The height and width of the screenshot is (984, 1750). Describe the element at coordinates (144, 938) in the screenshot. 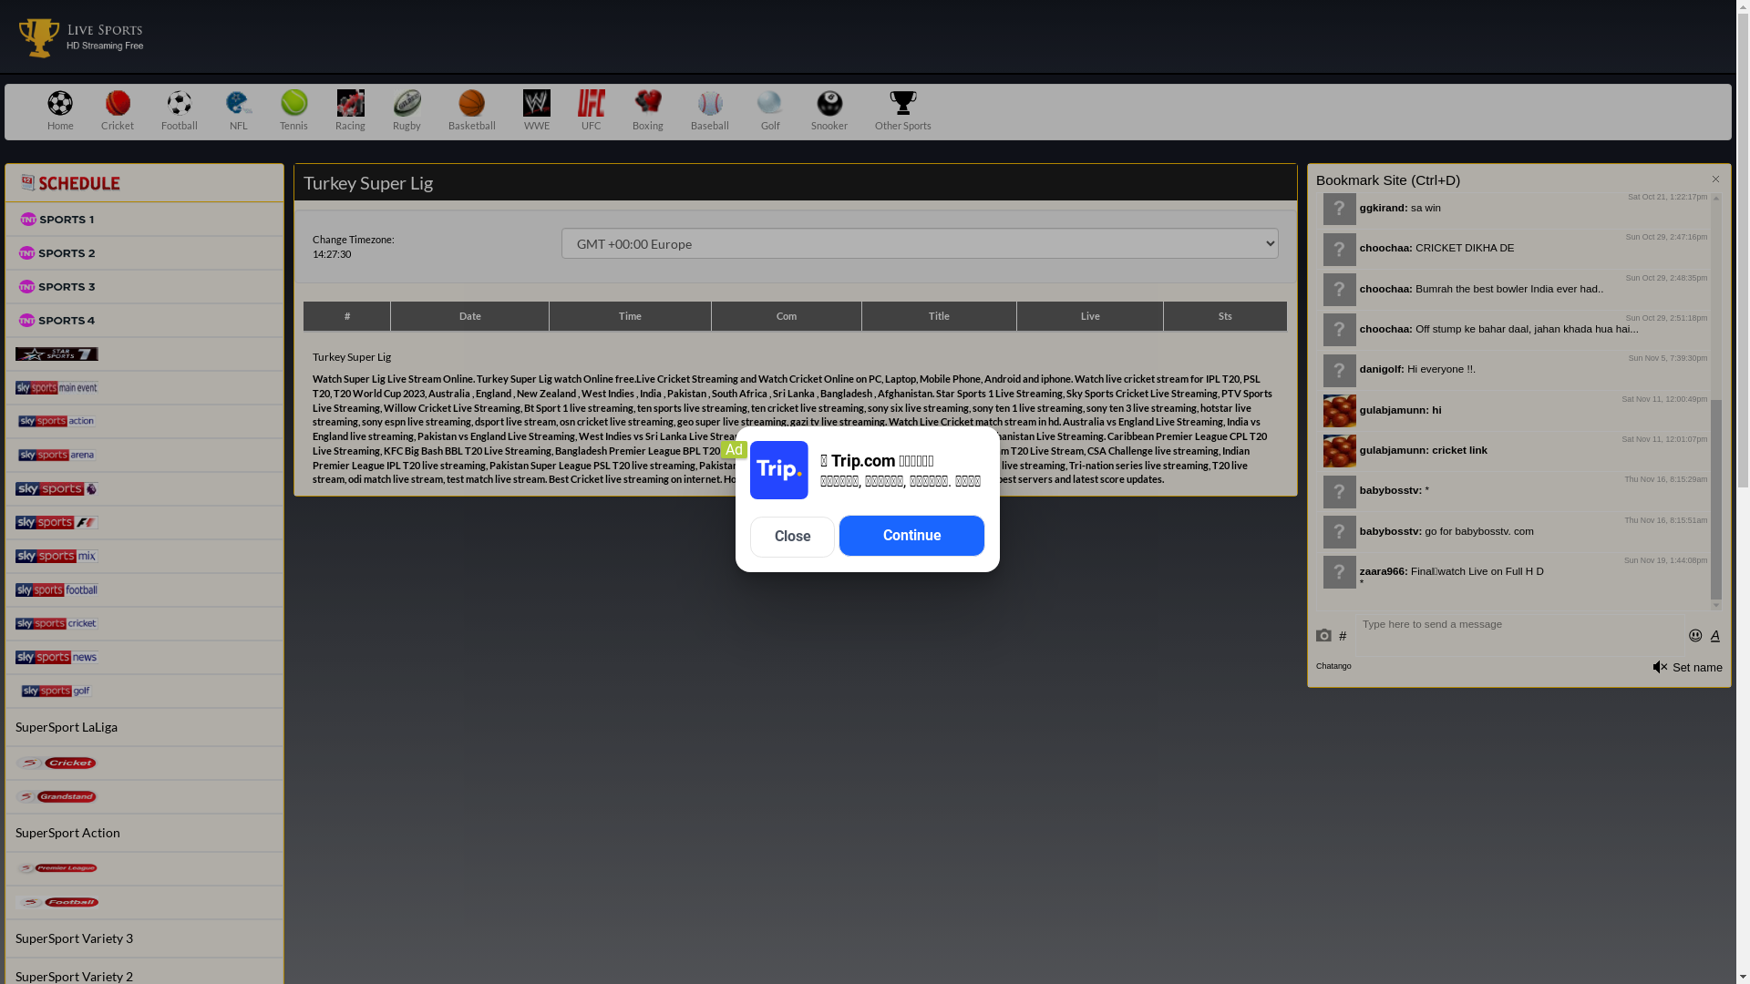

I see `SuperSport Variety 3` at that location.